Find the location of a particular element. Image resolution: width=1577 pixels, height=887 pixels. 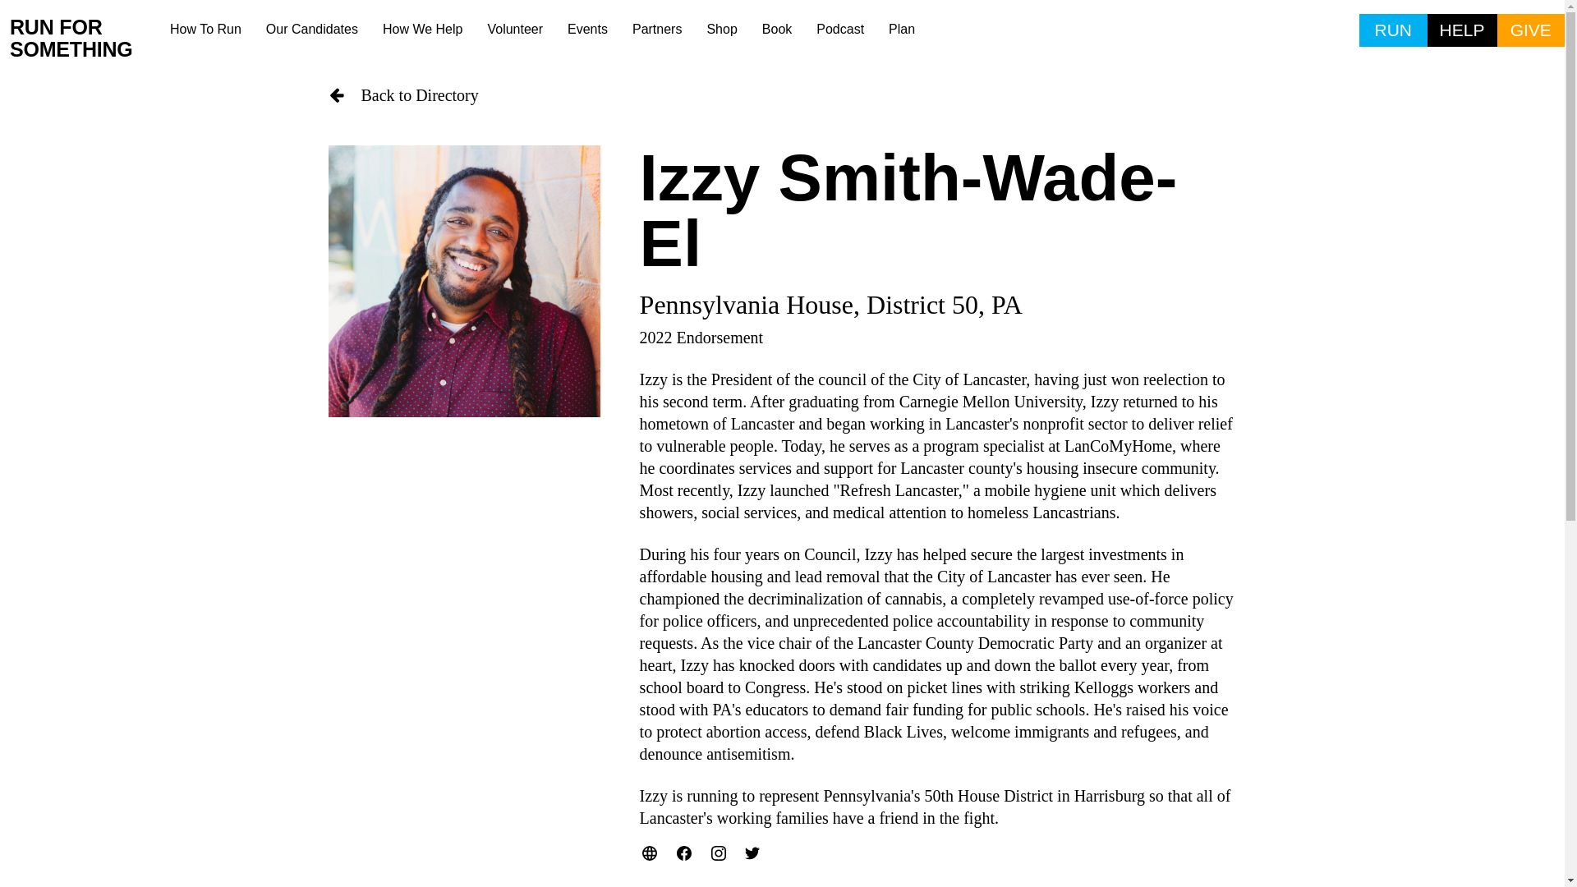

Our Candidates is located at coordinates (312, 30).